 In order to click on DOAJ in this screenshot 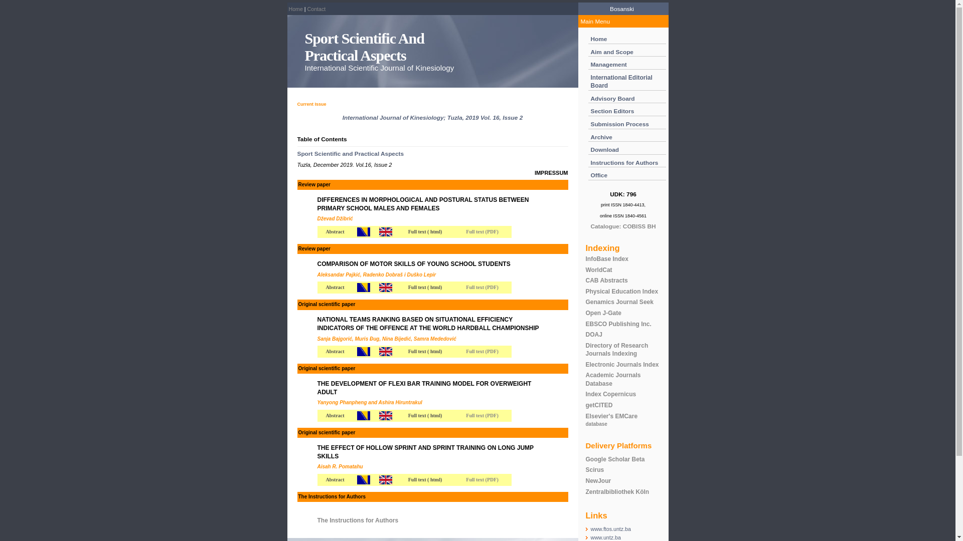, I will do `click(594, 335)`.